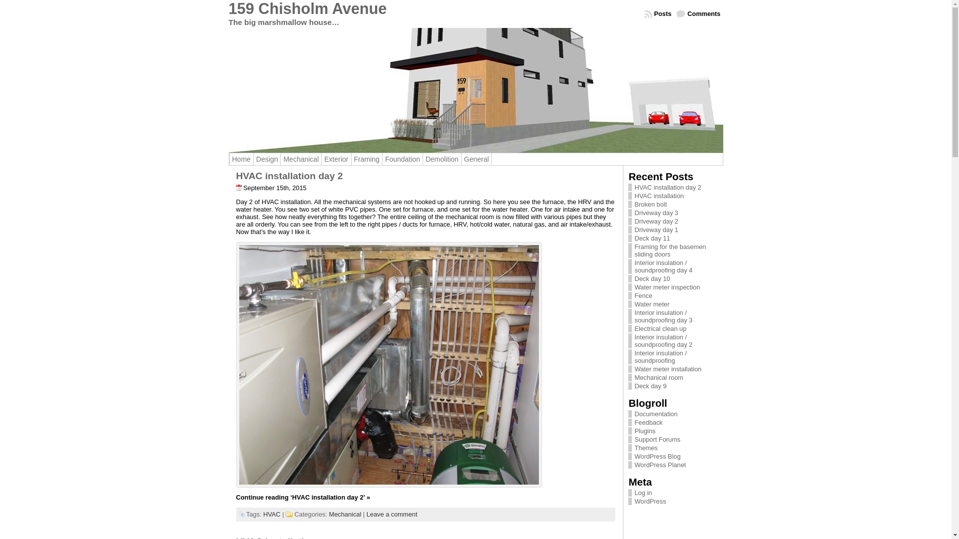  Describe the element at coordinates (663, 316) in the screenshot. I see `Interior insulation / soundproofing day 3` at that location.